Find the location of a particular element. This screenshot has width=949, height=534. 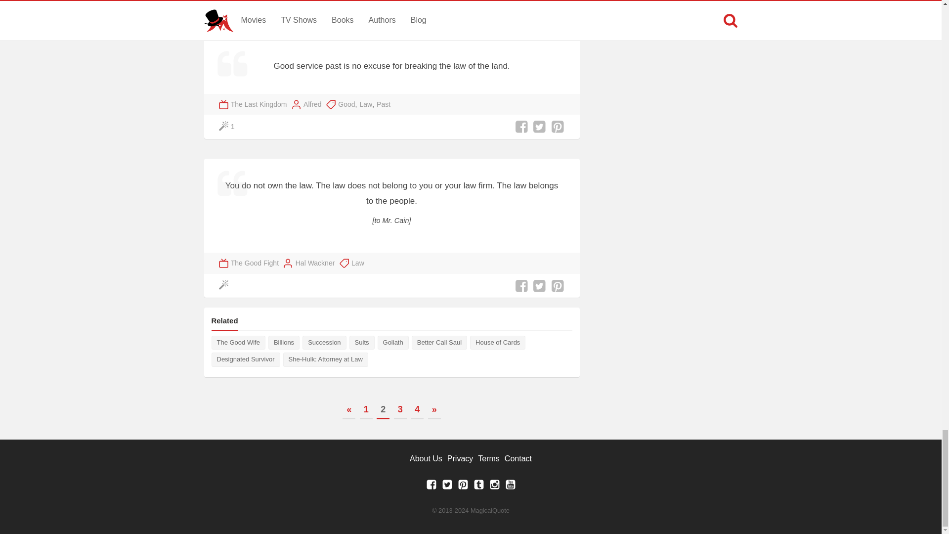

Do Some Magic! is located at coordinates (227, 17).